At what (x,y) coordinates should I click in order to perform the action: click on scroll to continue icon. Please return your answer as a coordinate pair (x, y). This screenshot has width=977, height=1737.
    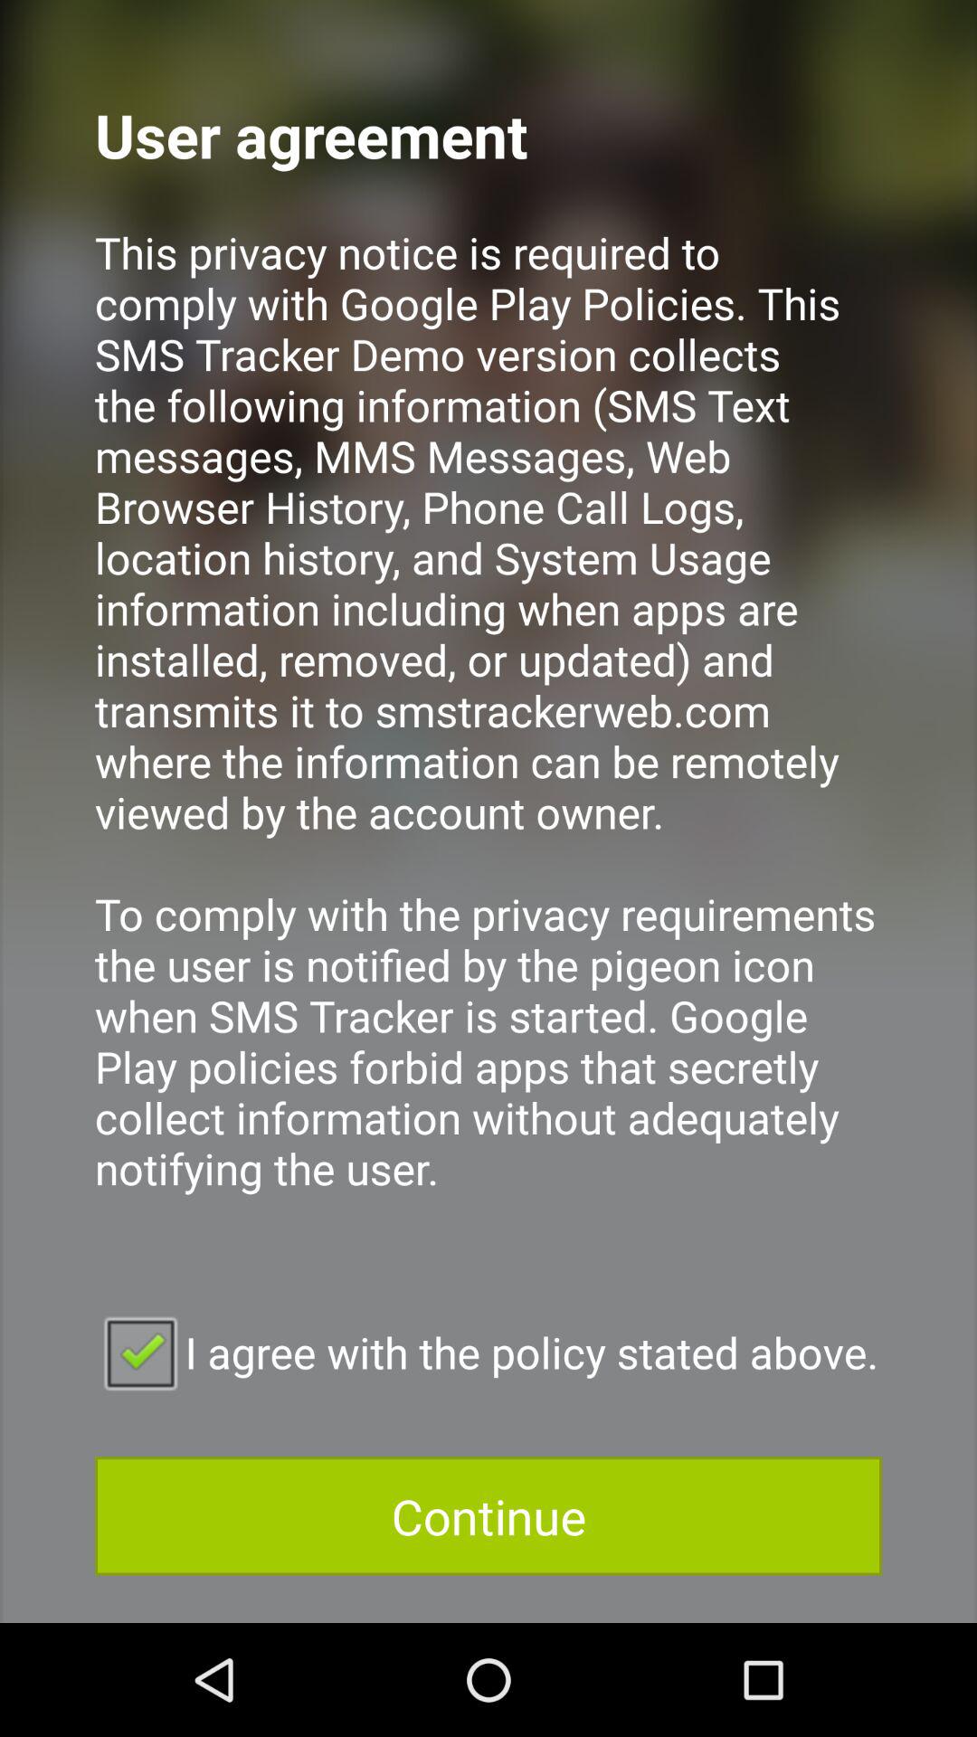
    Looking at the image, I should click on (488, 1516).